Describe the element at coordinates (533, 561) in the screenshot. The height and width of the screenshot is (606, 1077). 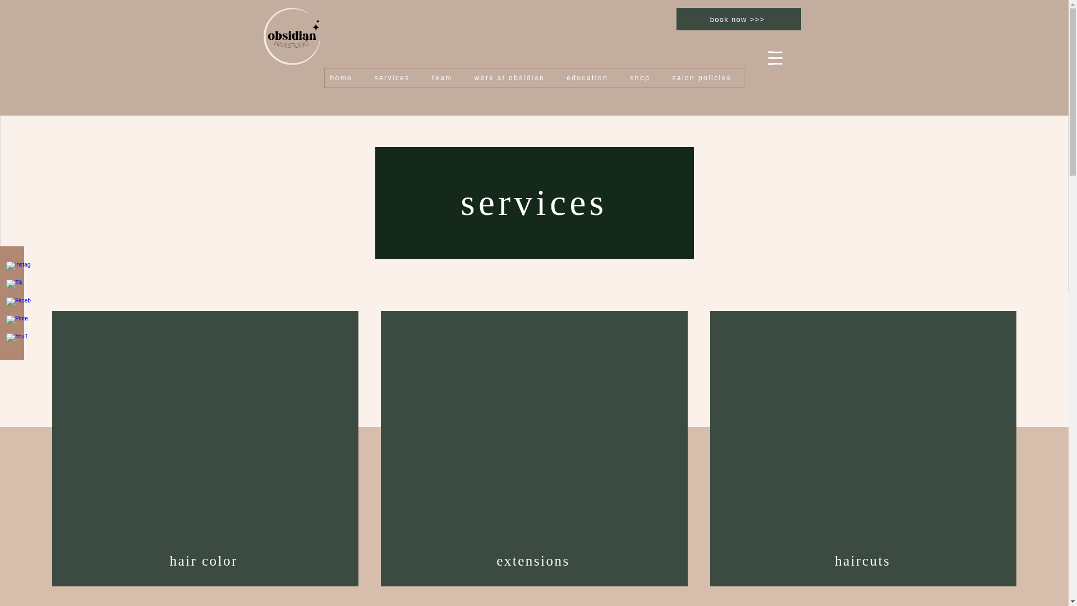
I see `extensions` at that location.